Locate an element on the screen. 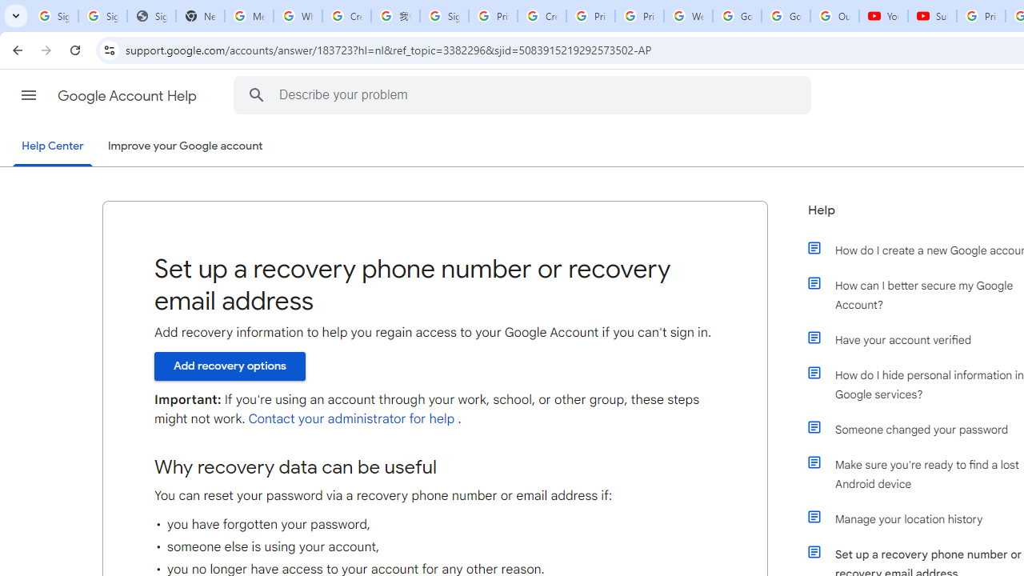  Create your Google Account is located at coordinates (347, 16).